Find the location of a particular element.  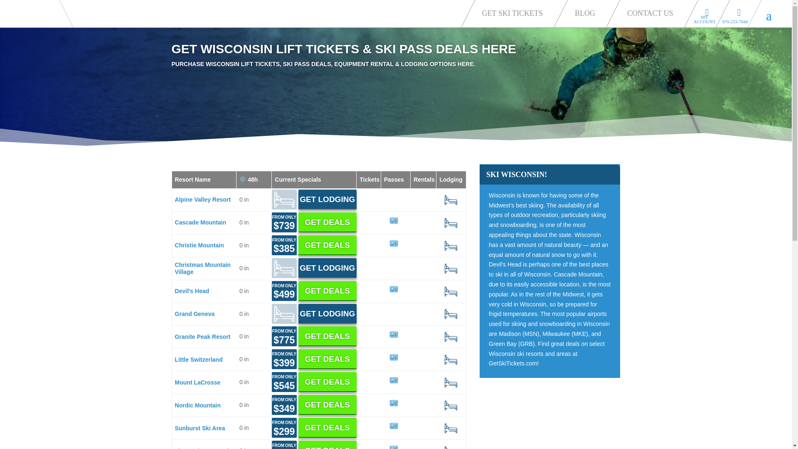

1 is located at coordinates (396, 223).